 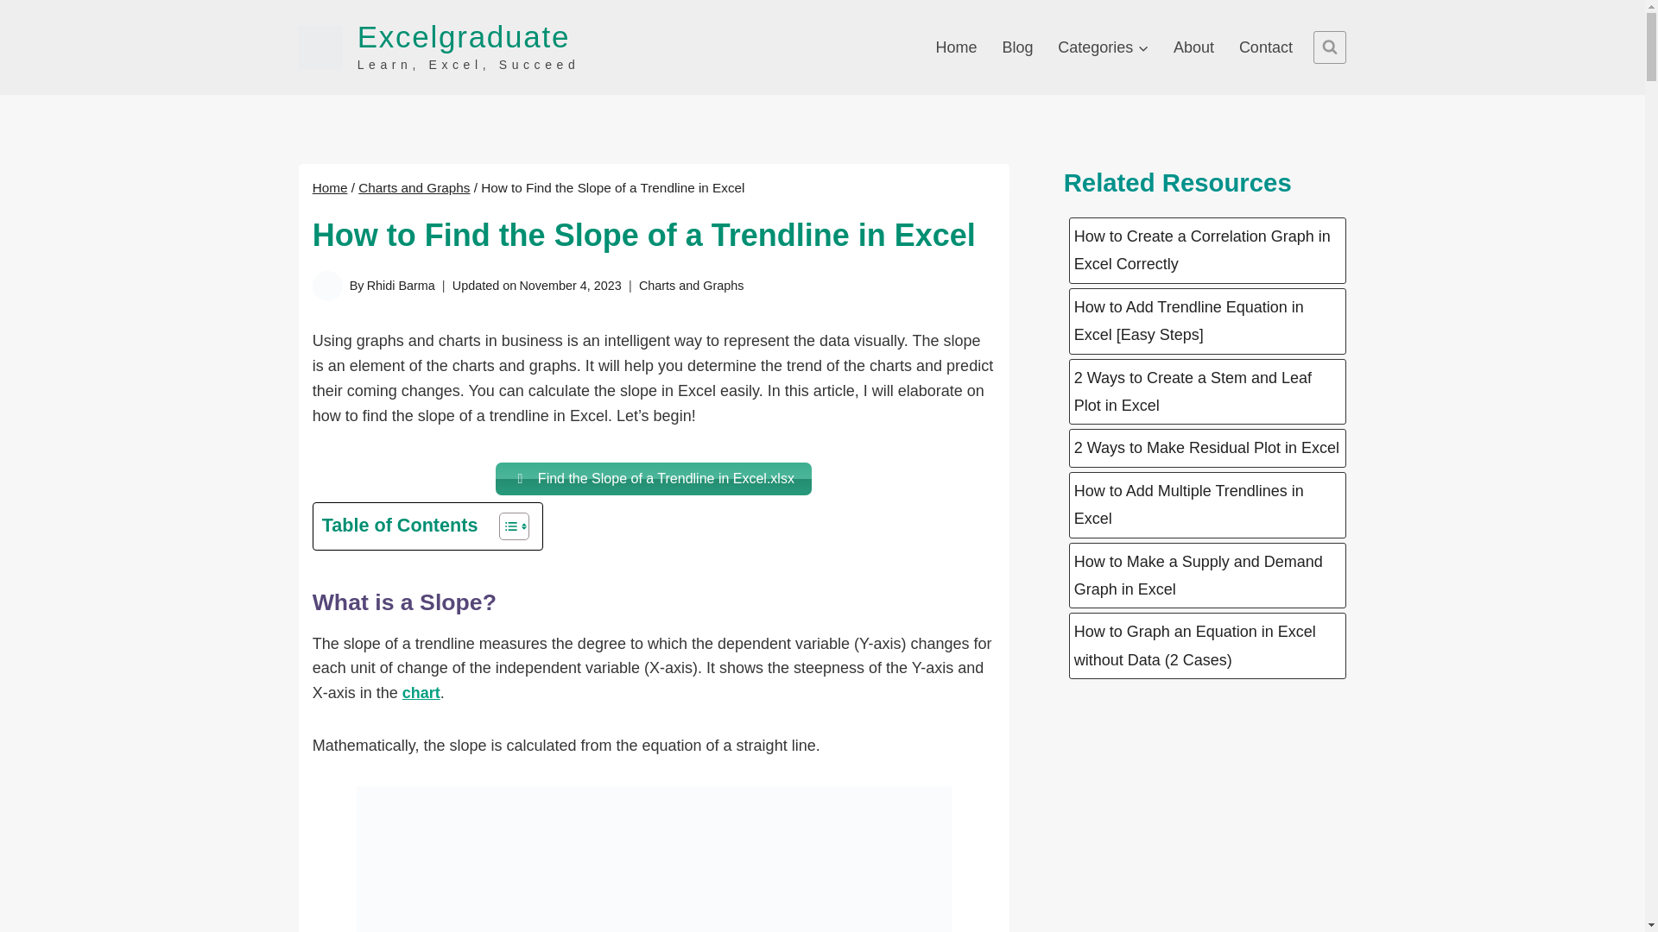 I want to click on Blog, so click(x=1266, y=47).